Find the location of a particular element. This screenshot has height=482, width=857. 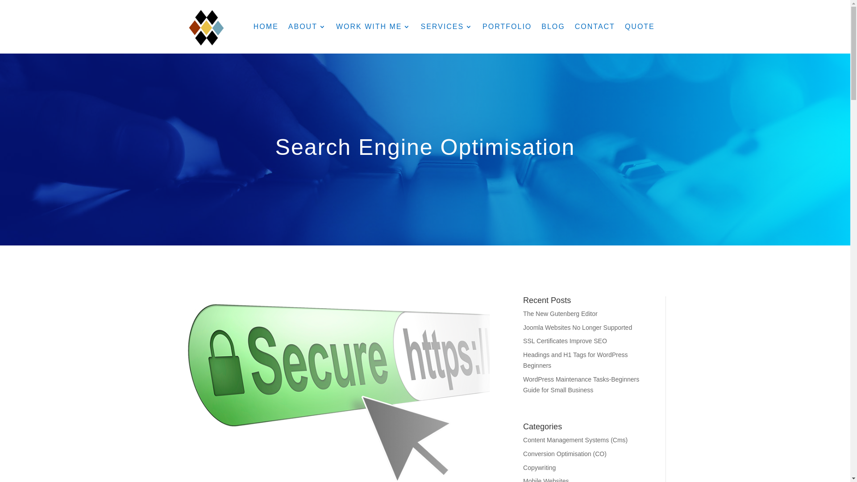

HOME is located at coordinates (266, 27).